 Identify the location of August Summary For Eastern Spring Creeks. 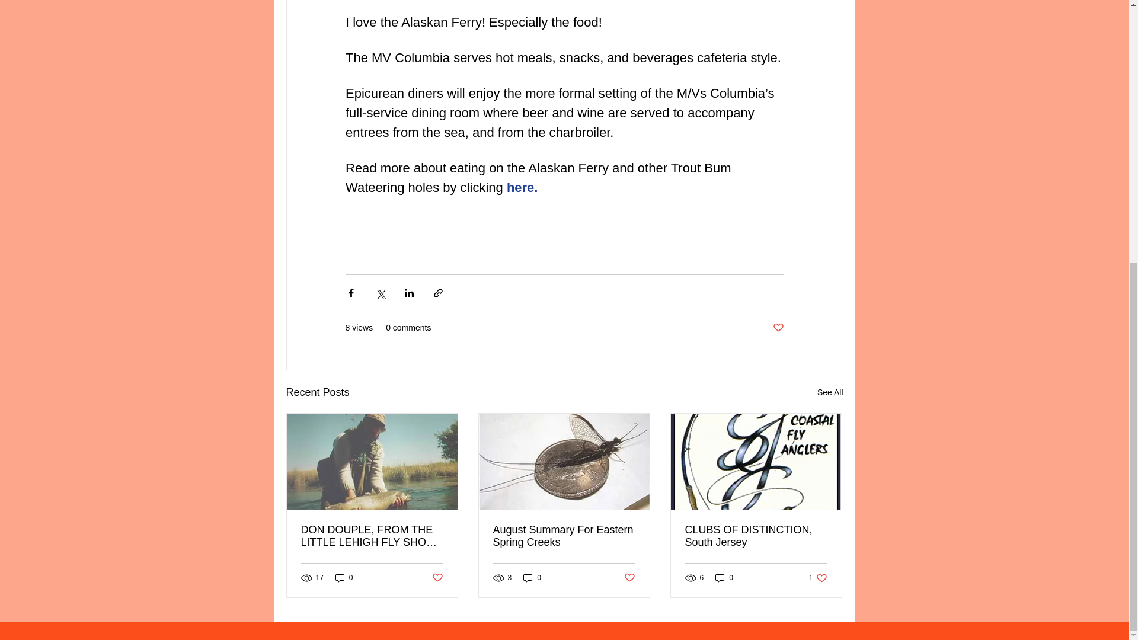
(564, 536).